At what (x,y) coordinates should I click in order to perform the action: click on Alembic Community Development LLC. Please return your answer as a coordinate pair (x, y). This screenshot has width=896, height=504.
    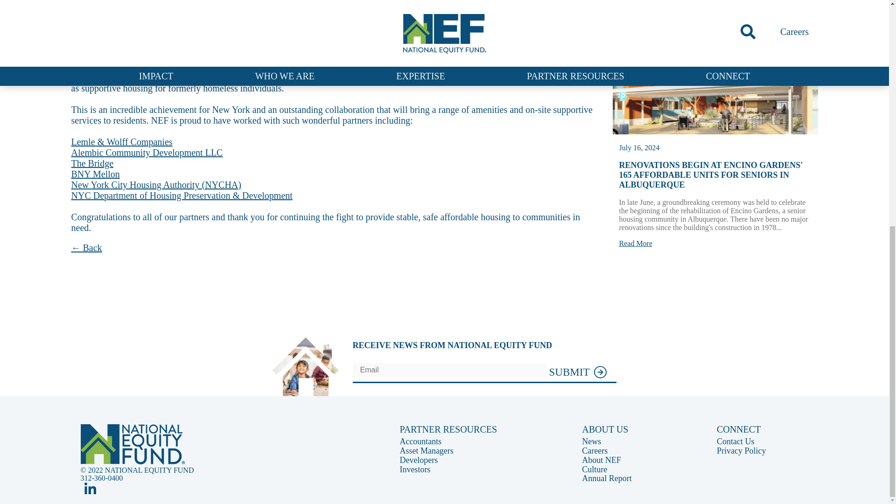
    Looking at the image, I should click on (147, 153).